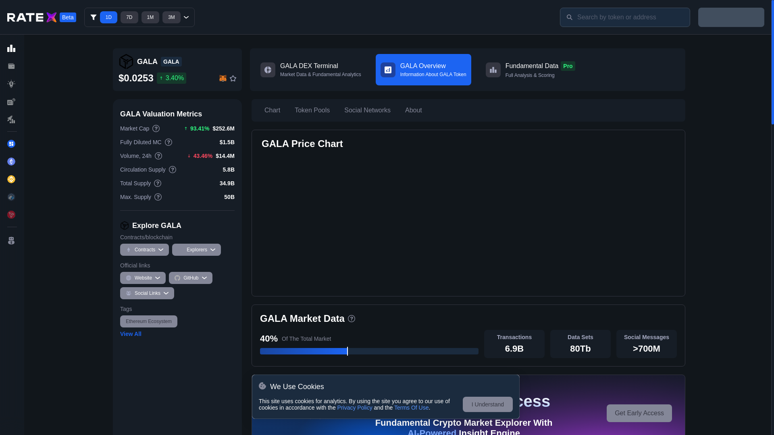 The width and height of the screenshot is (774, 435). What do you see at coordinates (150, 17) in the screenshot?
I see `1M` at bounding box center [150, 17].